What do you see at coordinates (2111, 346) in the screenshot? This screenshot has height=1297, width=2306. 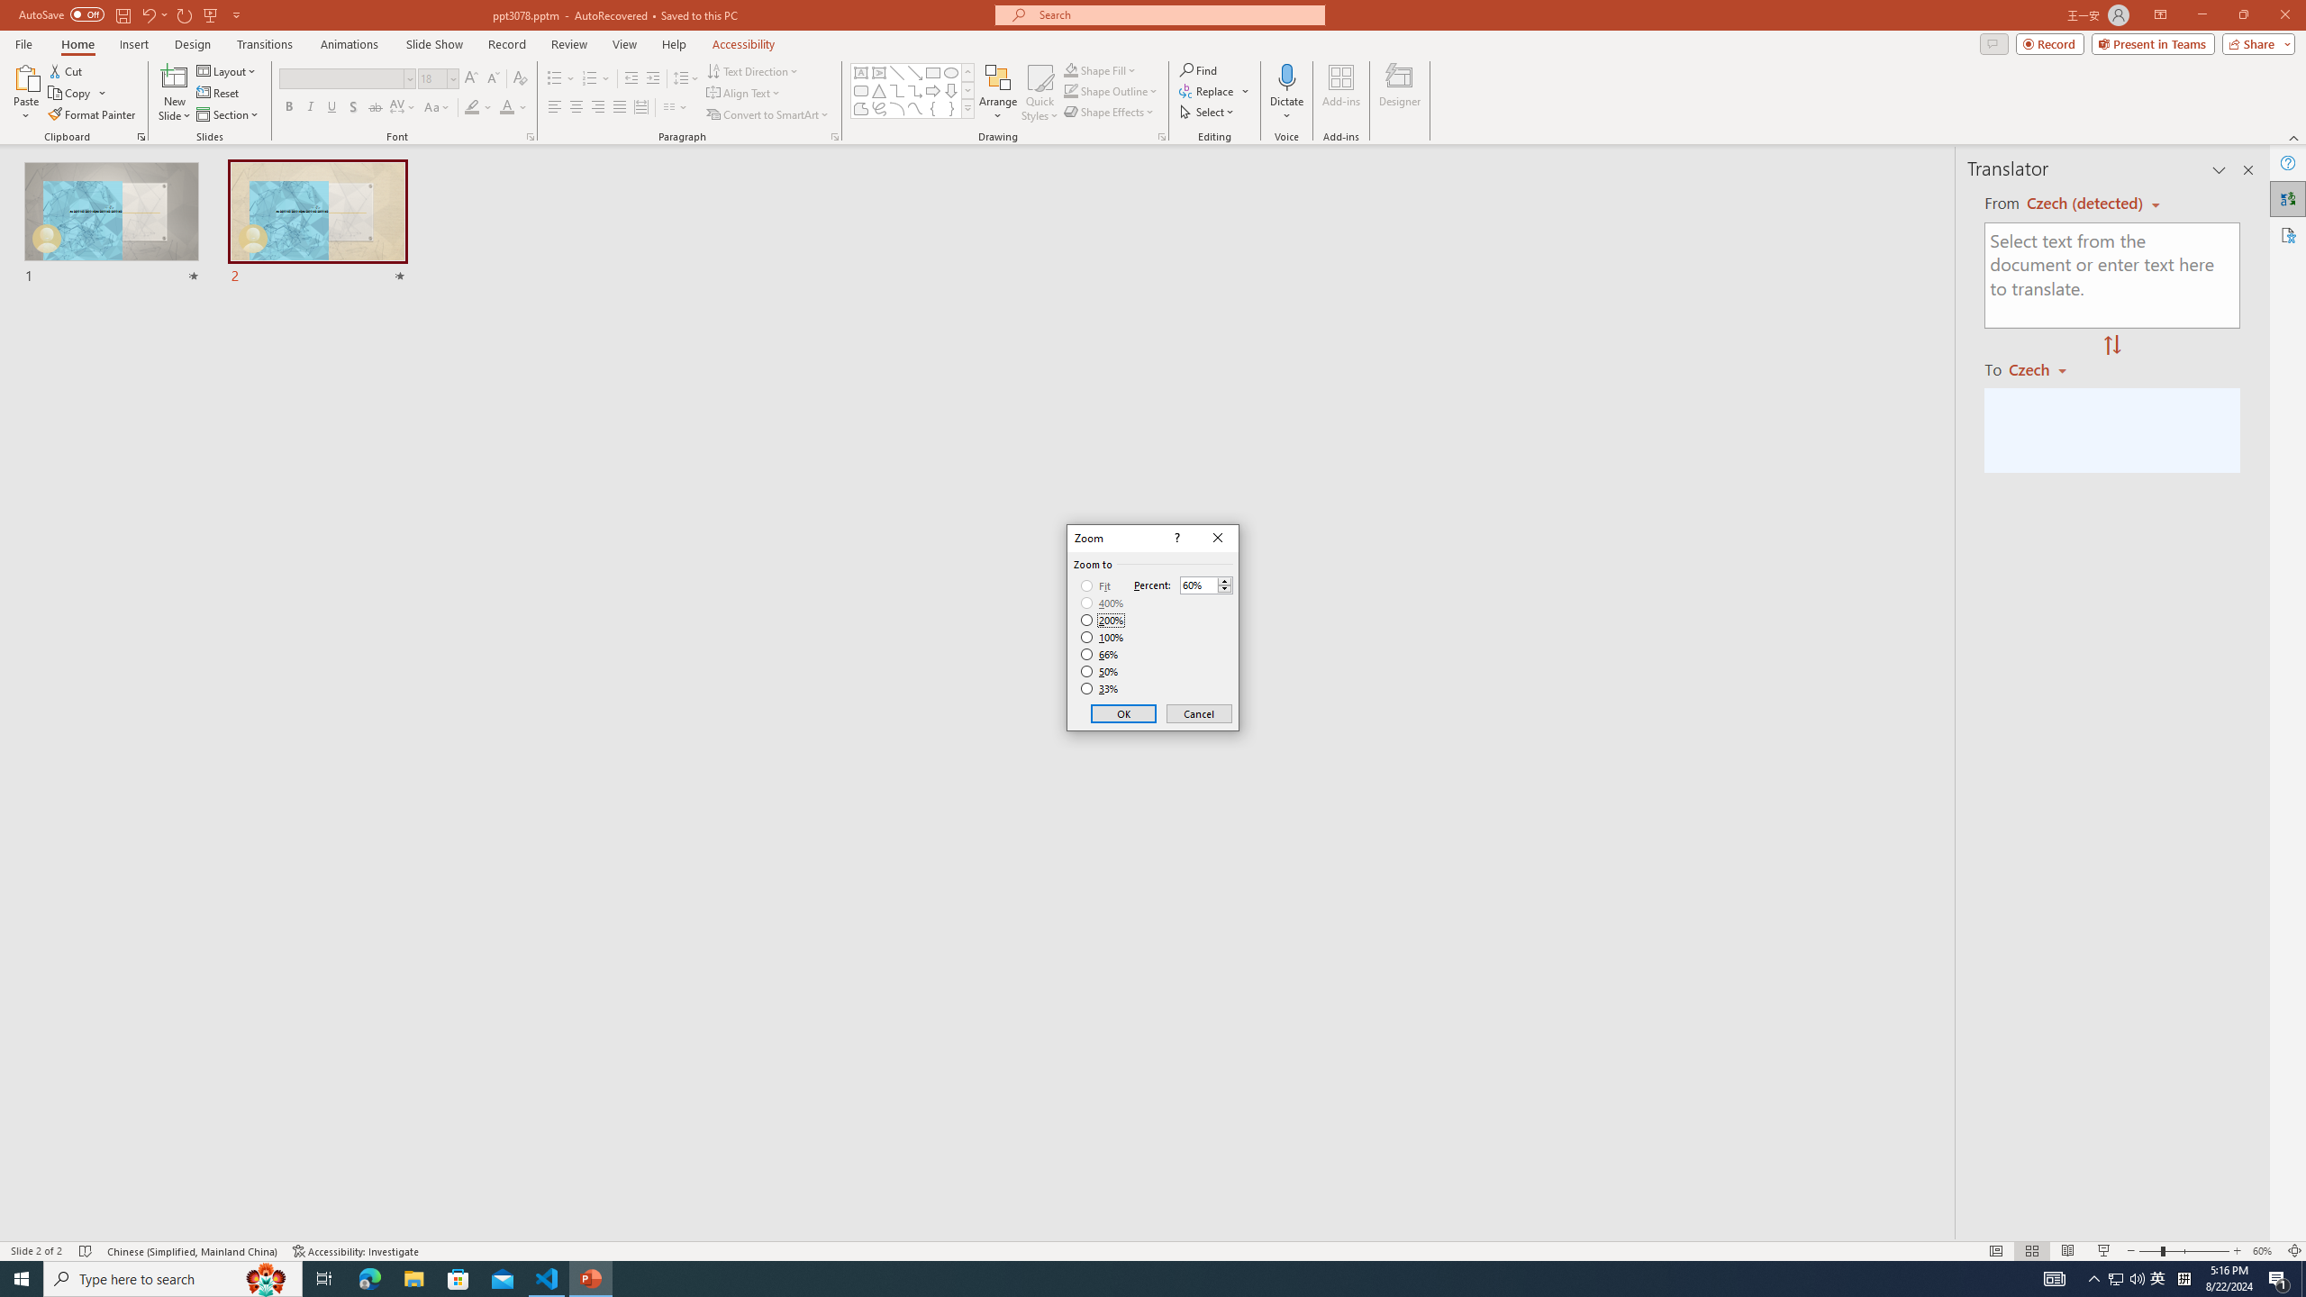 I see `Swap "from" and "to" languages.` at bounding box center [2111, 346].